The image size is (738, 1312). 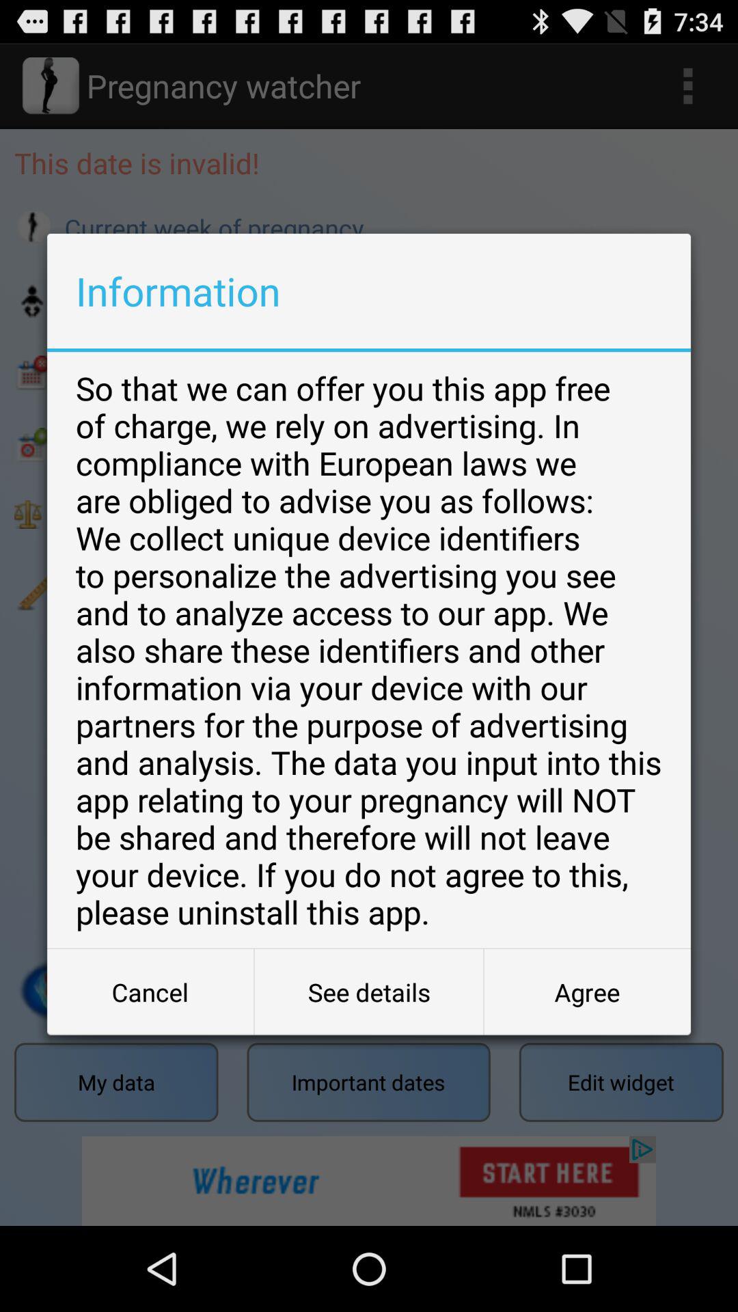 What do you see at coordinates (369, 992) in the screenshot?
I see `press the item to the right of the cancel item` at bounding box center [369, 992].